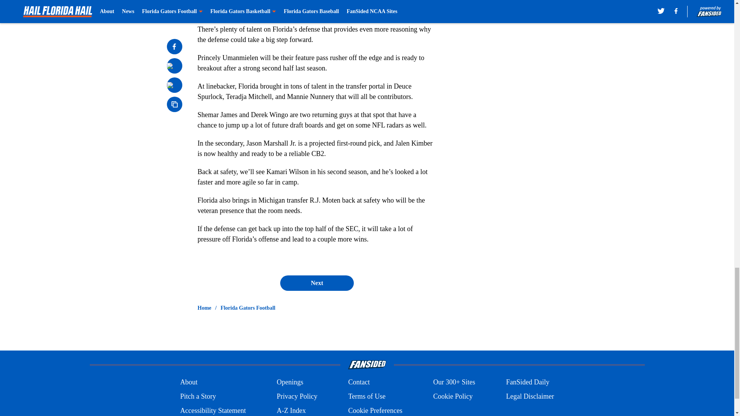 The height and width of the screenshot is (416, 740). What do you see at coordinates (290, 382) in the screenshot?
I see `Openings` at bounding box center [290, 382].